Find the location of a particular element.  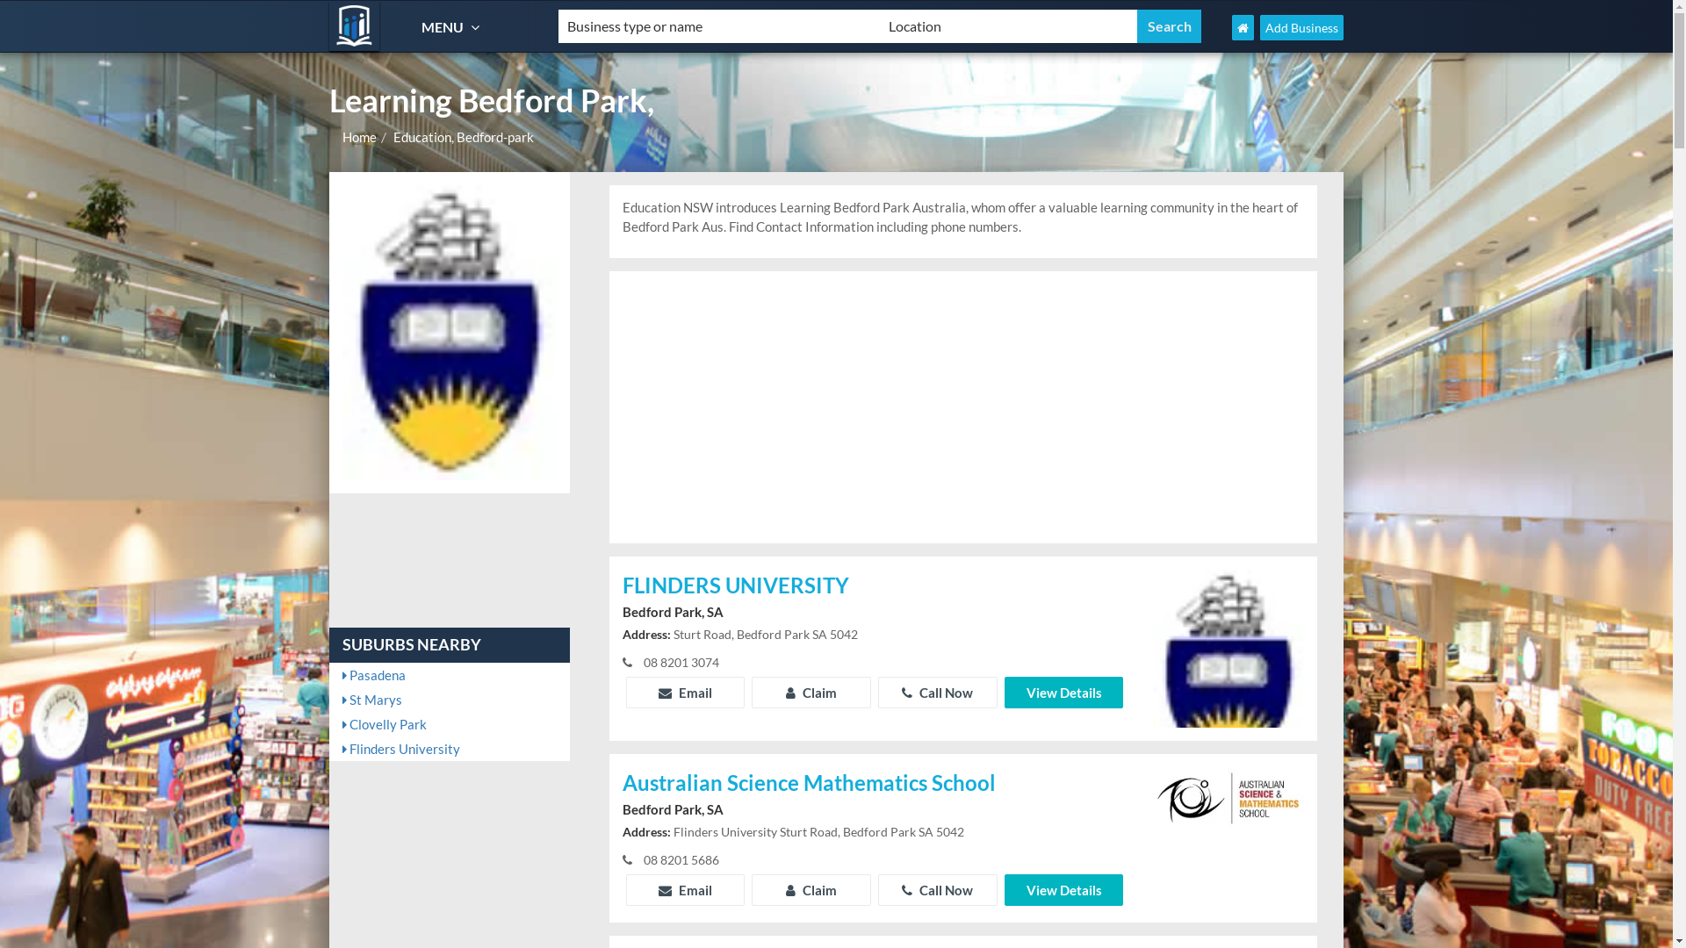

Home is located at coordinates (360, 137).